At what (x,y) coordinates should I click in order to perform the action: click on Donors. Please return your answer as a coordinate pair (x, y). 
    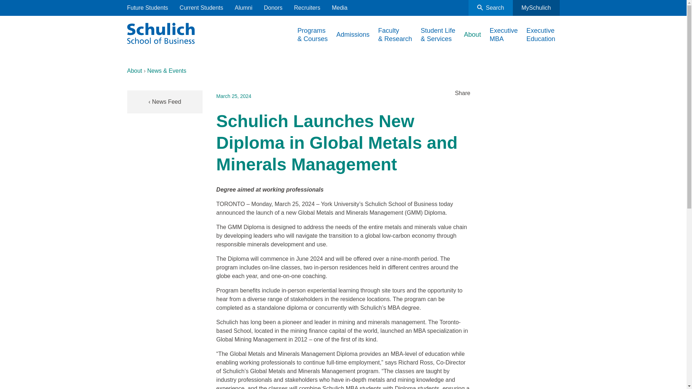
    Looking at the image, I should click on (273, 8).